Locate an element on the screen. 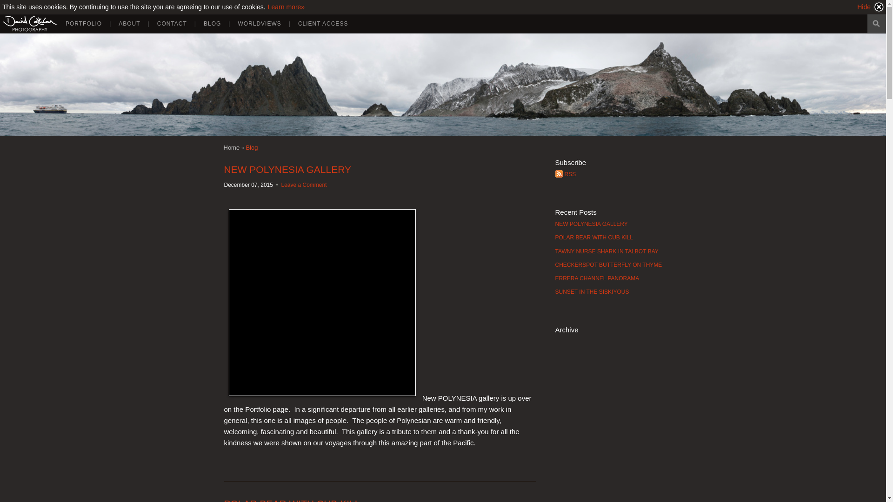  ERRERA CHANNEL PANORAMA is located at coordinates (609, 281).